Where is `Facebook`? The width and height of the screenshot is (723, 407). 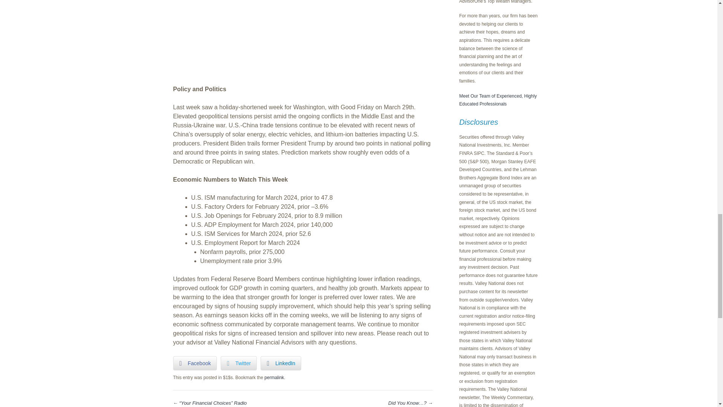
Facebook is located at coordinates (195, 363).